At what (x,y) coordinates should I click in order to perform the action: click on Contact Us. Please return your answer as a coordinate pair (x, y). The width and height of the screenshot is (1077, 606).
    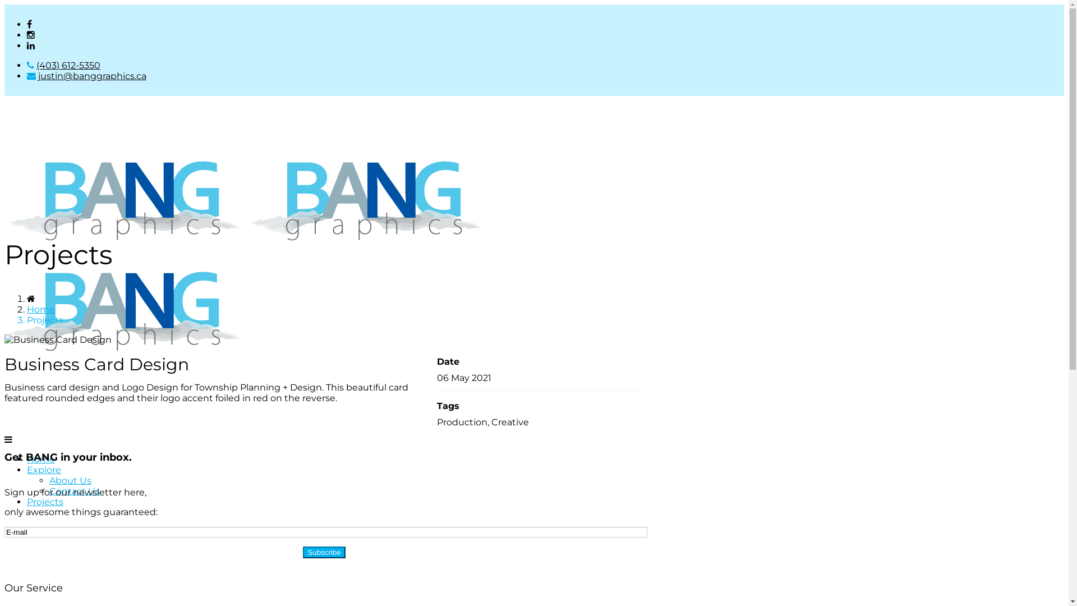
    Looking at the image, I should click on (75, 492).